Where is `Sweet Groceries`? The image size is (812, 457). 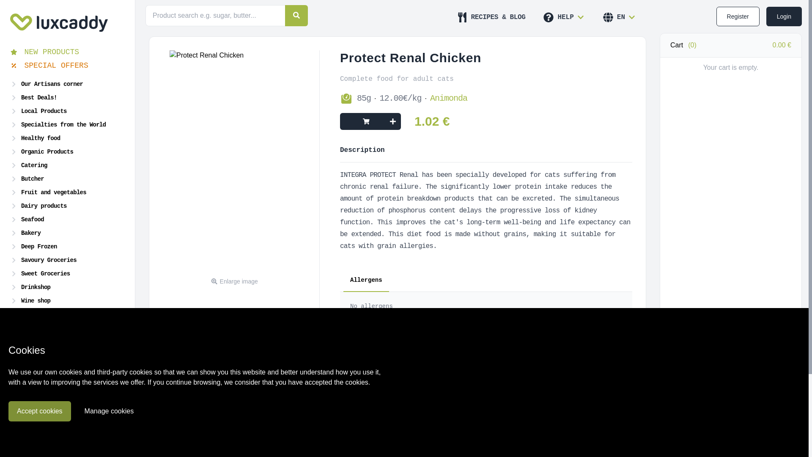 Sweet Groceries is located at coordinates (67, 273).